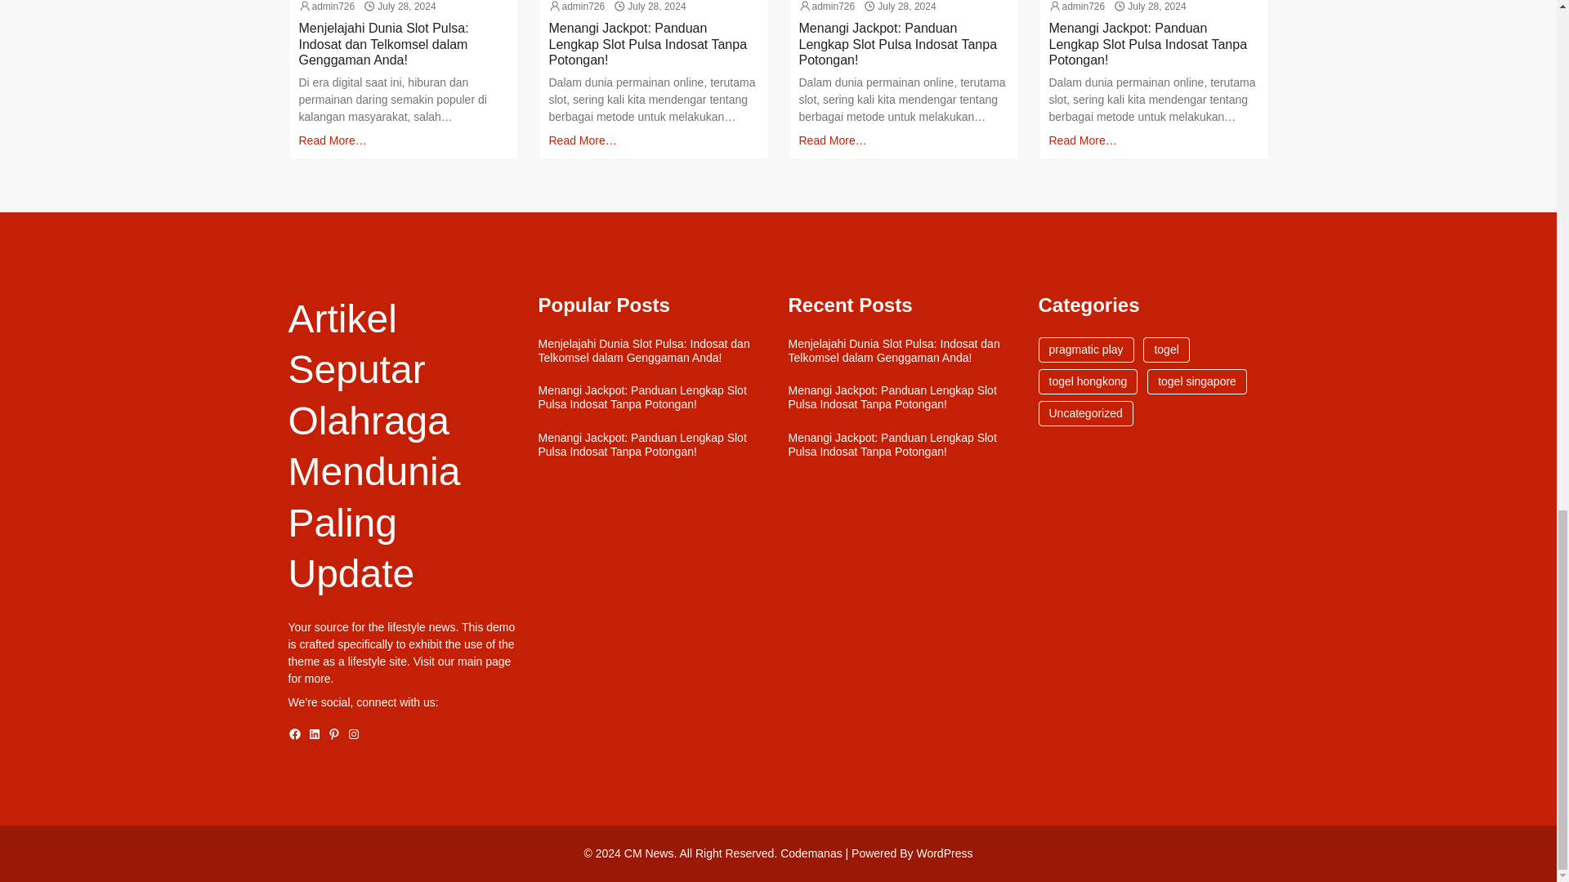  I want to click on Pinterest, so click(333, 734).